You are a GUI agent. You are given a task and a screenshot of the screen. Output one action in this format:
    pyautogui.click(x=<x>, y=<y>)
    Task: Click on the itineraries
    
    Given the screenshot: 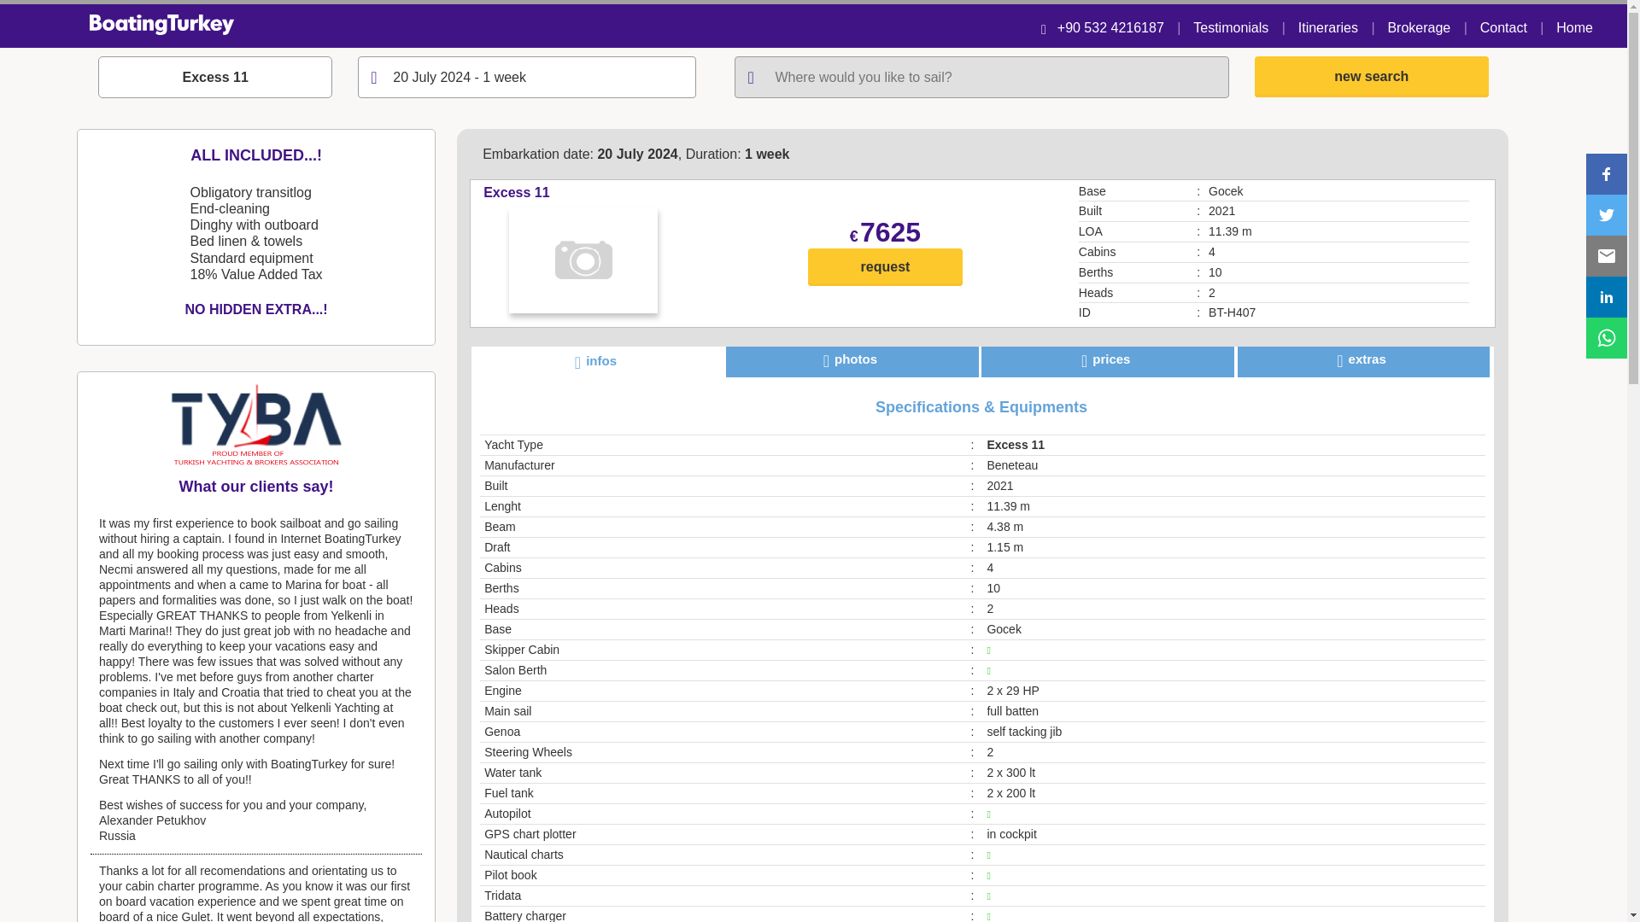 What is the action you would take?
    pyautogui.click(x=1327, y=27)
    